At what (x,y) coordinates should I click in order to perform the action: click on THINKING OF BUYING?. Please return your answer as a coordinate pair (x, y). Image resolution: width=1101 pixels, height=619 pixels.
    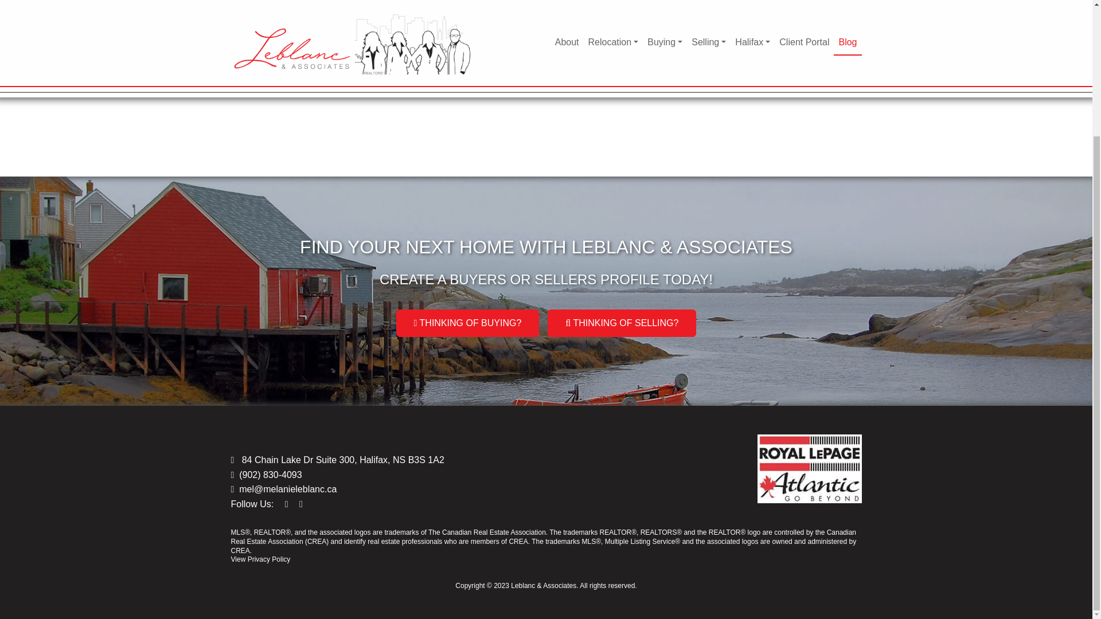
    Looking at the image, I should click on (468, 323).